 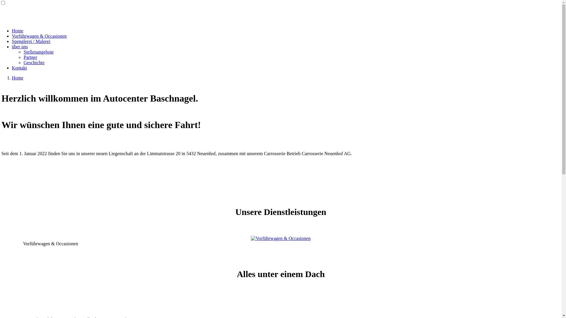 What do you see at coordinates (39, 52) in the screenshot?
I see `Stellenangebote` at bounding box center [39, 52].